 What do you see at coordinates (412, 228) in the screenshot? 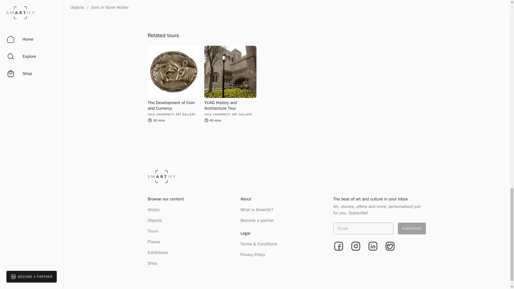
I see `SUBSCRIBE` at bounding box center [412, 228].